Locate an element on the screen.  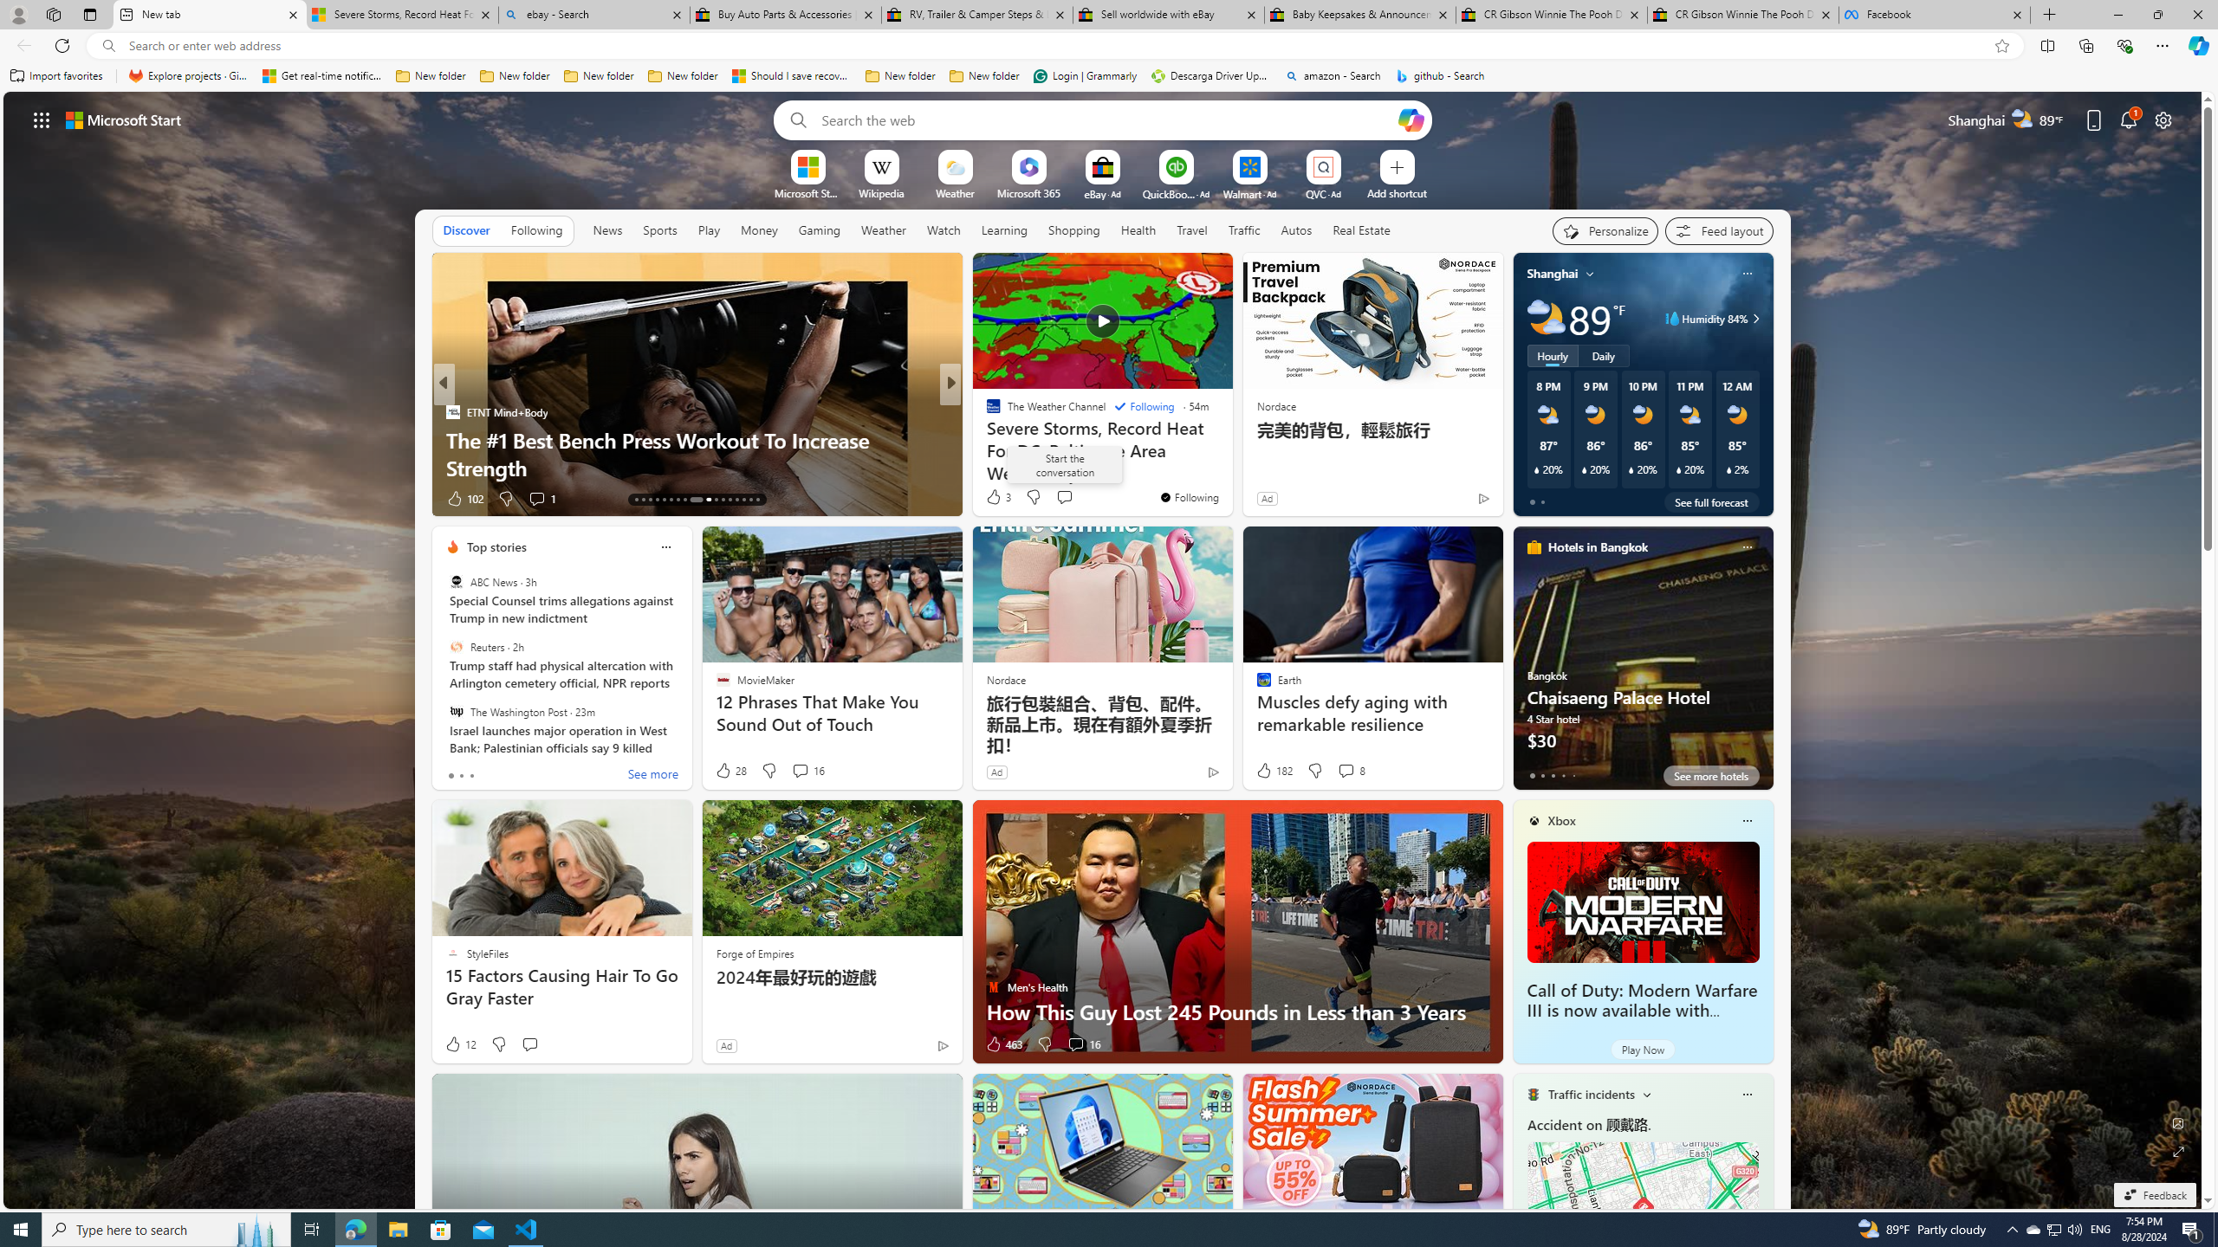
AutomationID: tab-13 is located at coordinates (636, 500).